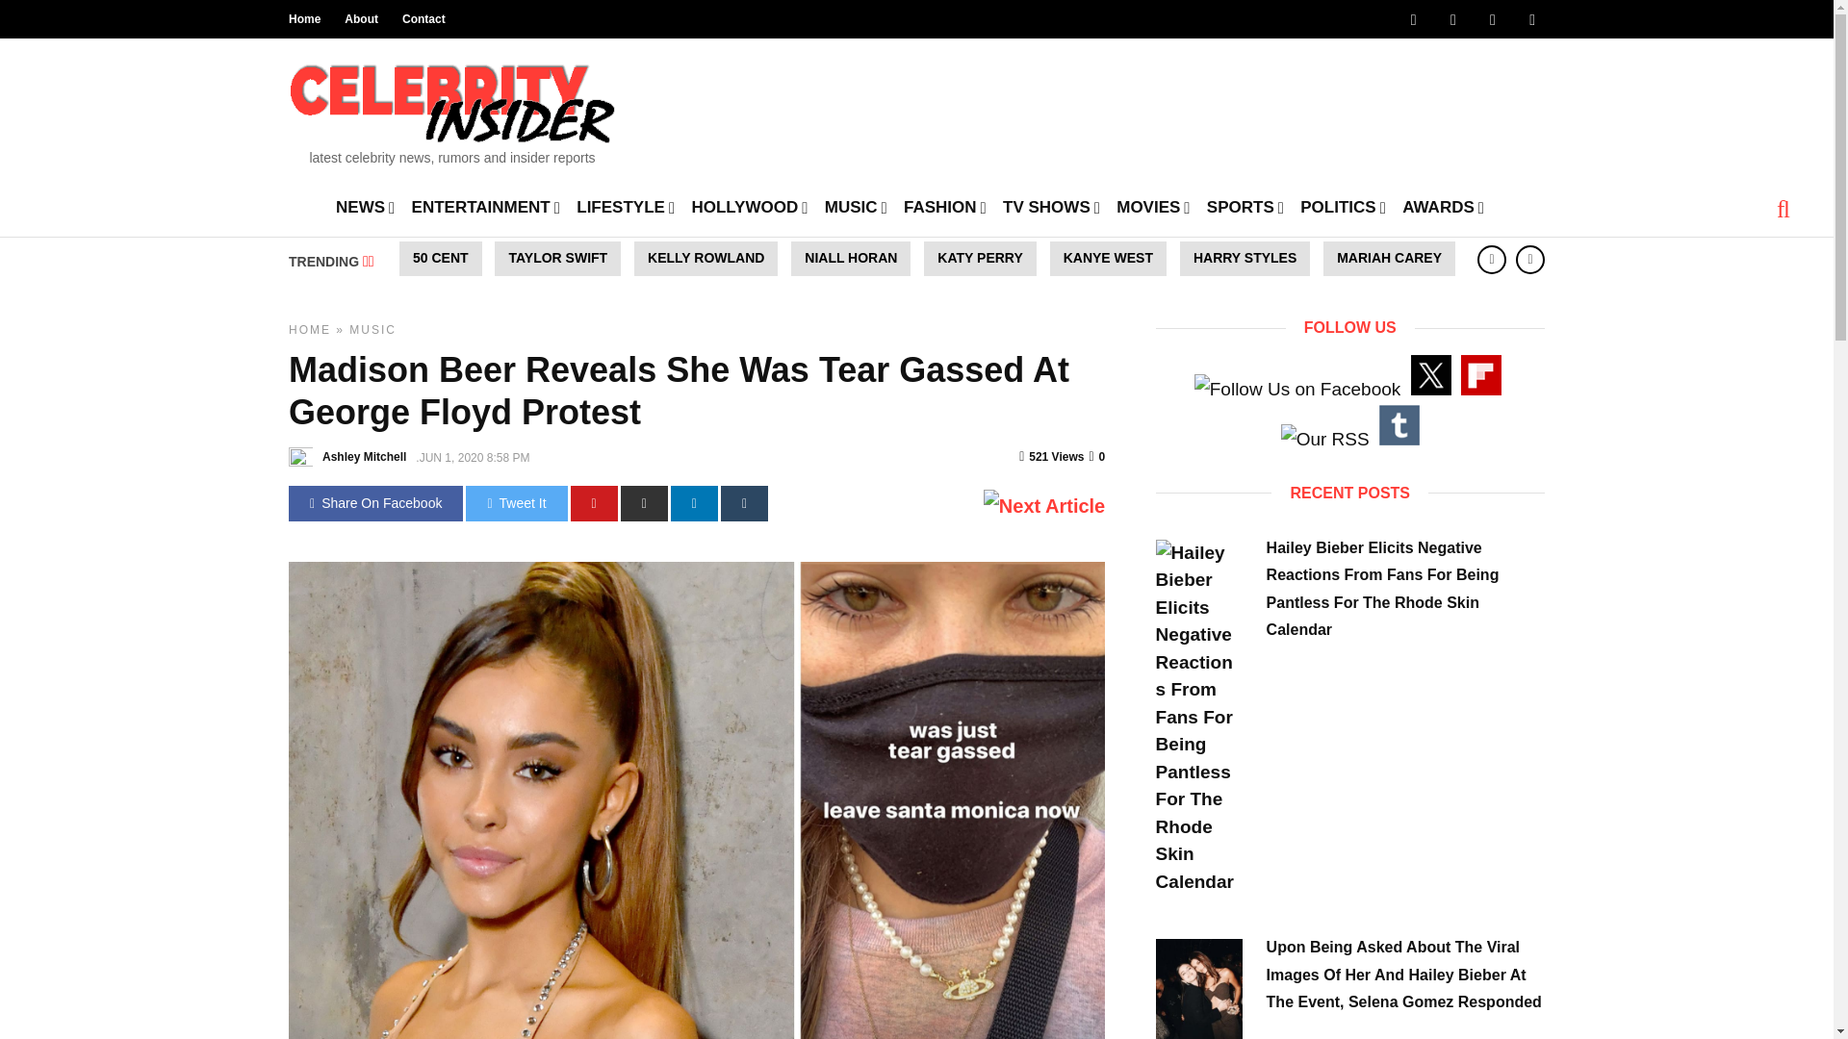 The height and width of the screenshot is (1039, 1848). I want to click on Share On Reddit, so click(644, 504).